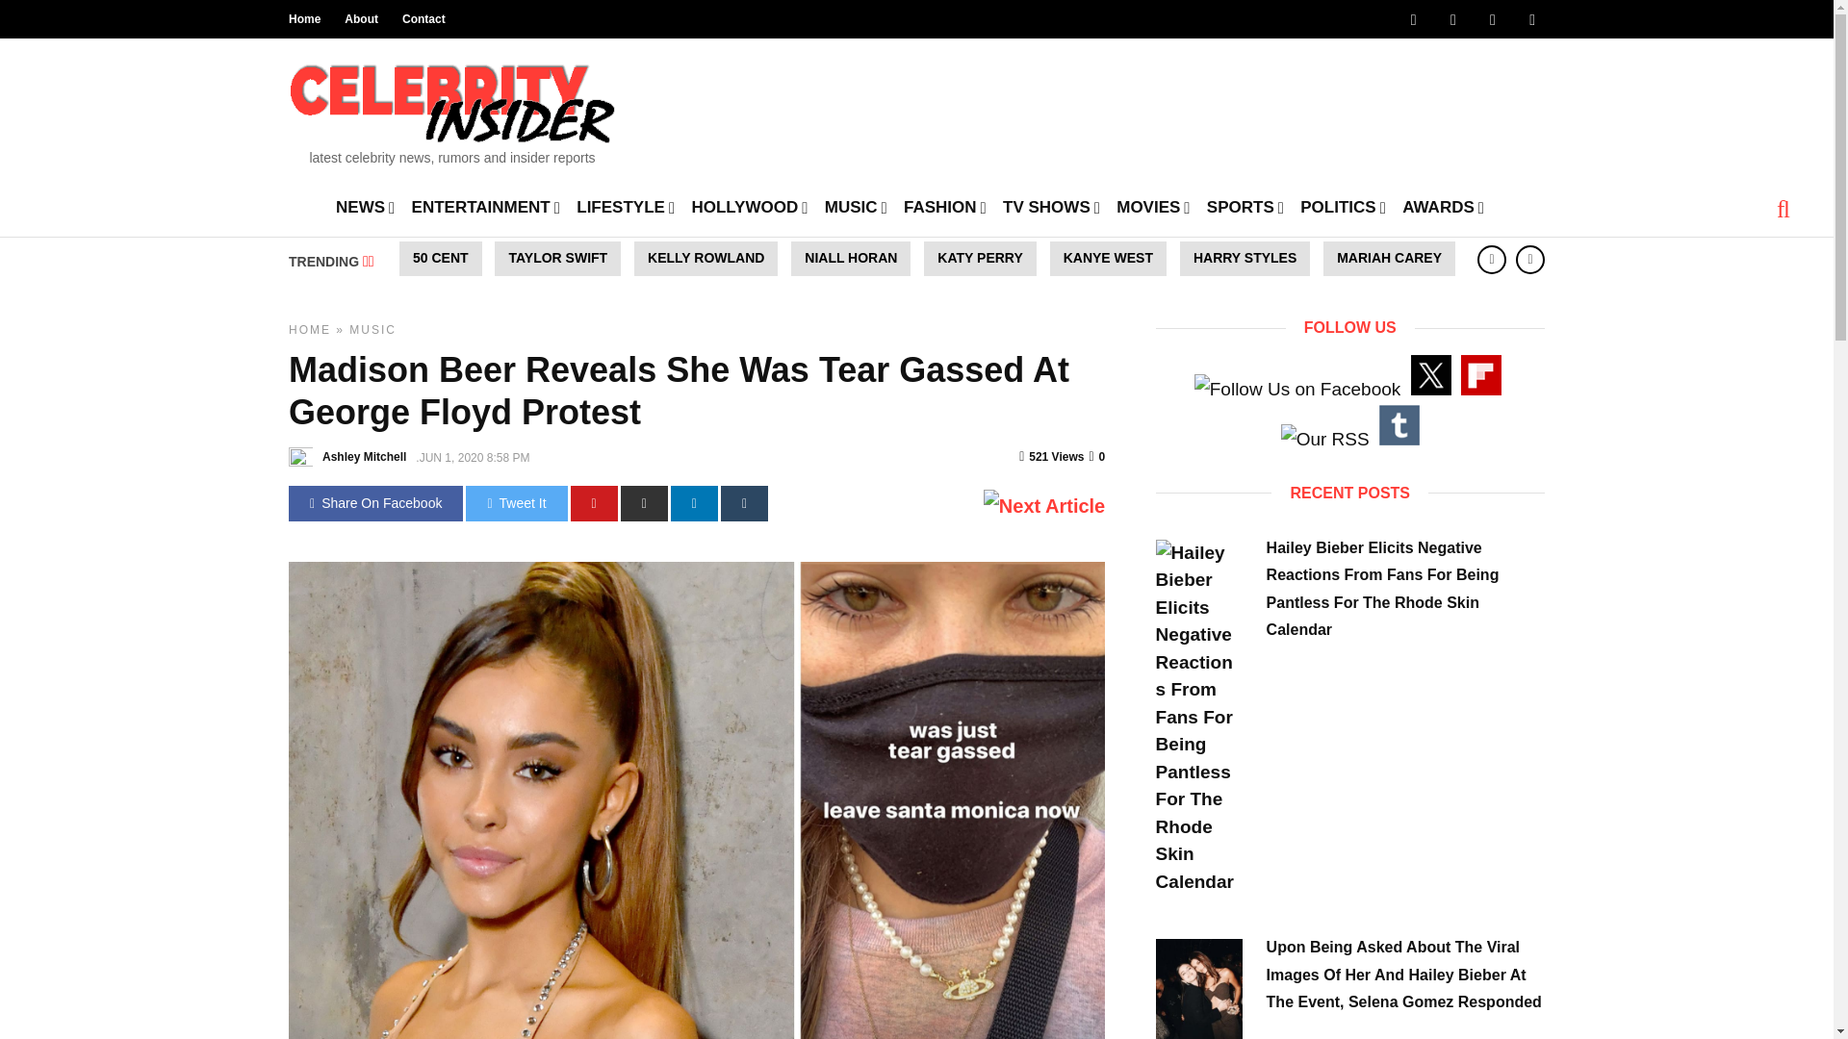 The height and width of the screenshot is (1039, 1848). I want to click on Share On Reddit, so click(644, 504).